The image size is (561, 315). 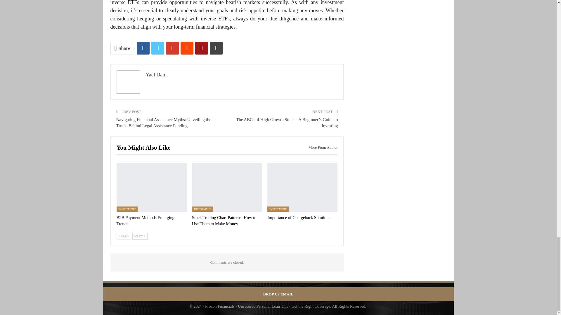 I want to click on Importance of Chargeback Solutions, so click(x=302, y=187).